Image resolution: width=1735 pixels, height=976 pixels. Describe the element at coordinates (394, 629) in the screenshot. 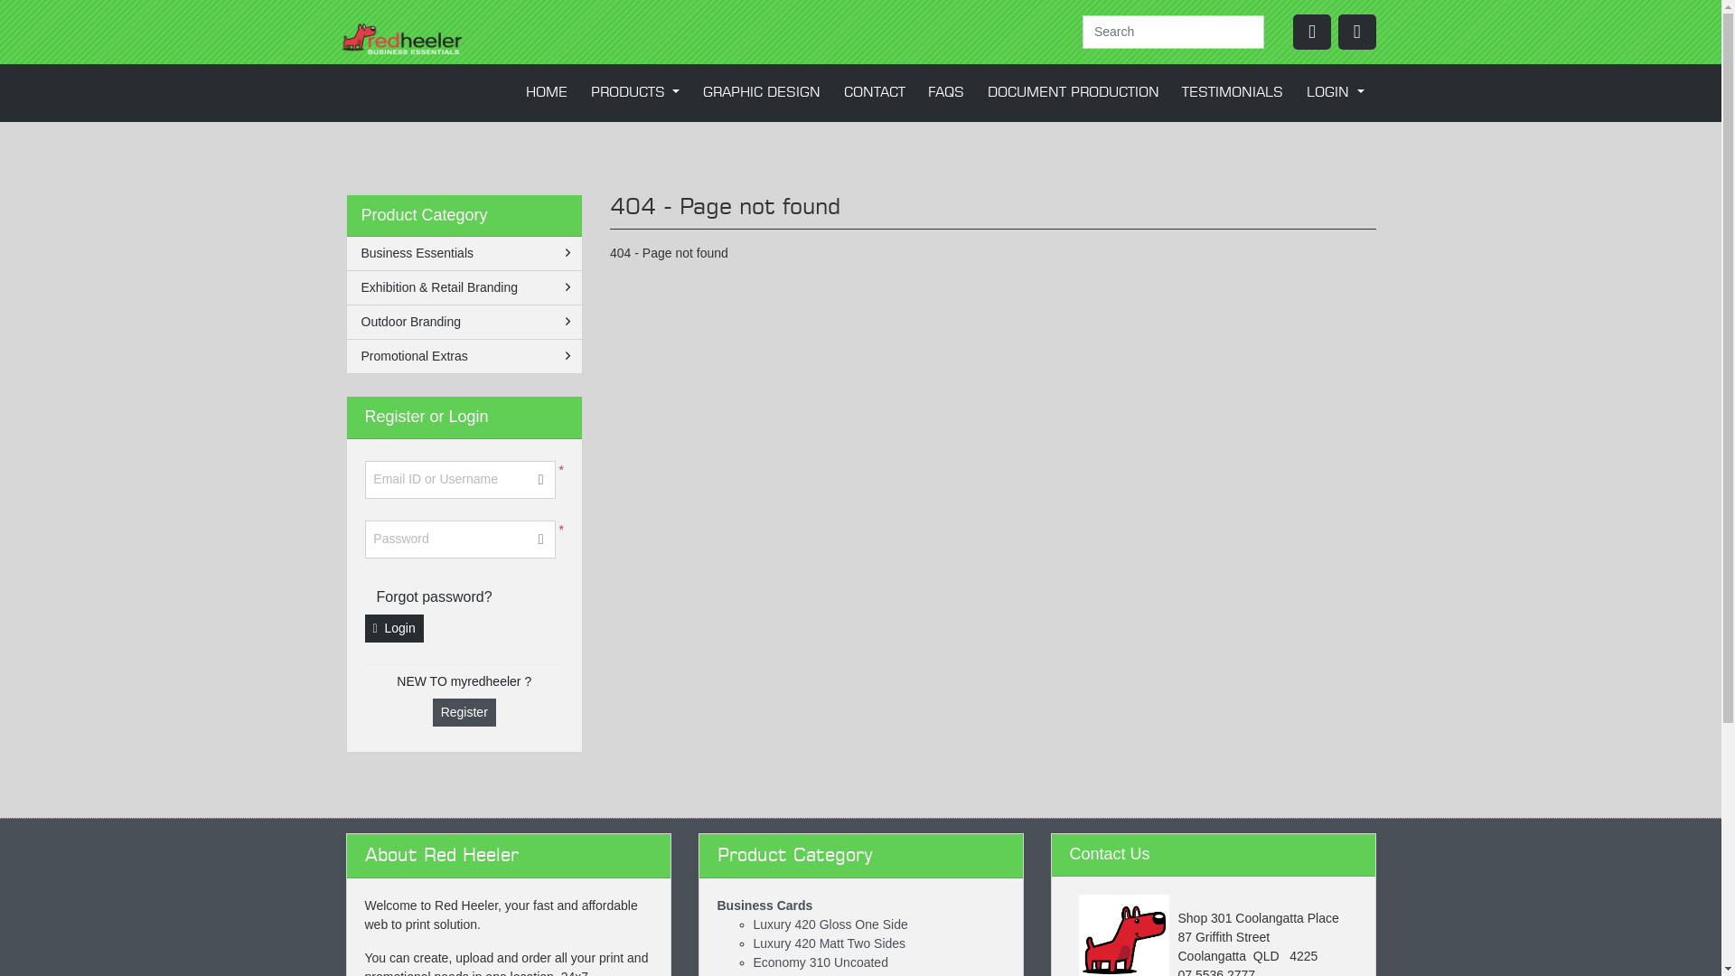

I see `Login` at that location.